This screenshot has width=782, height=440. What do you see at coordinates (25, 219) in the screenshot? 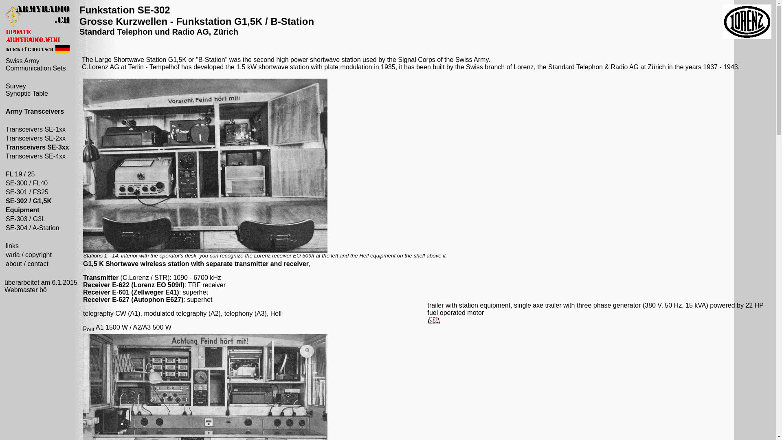
I see `SE-303 / G3L` at bounding box center [25, 219].